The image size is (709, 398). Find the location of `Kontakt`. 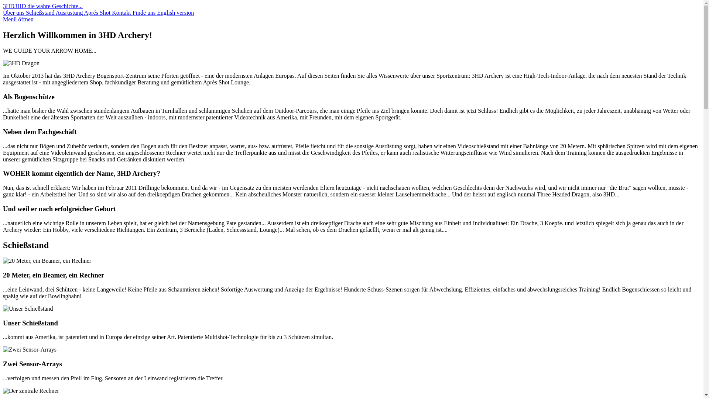

Kontakt is located at coordinates (122, 13).